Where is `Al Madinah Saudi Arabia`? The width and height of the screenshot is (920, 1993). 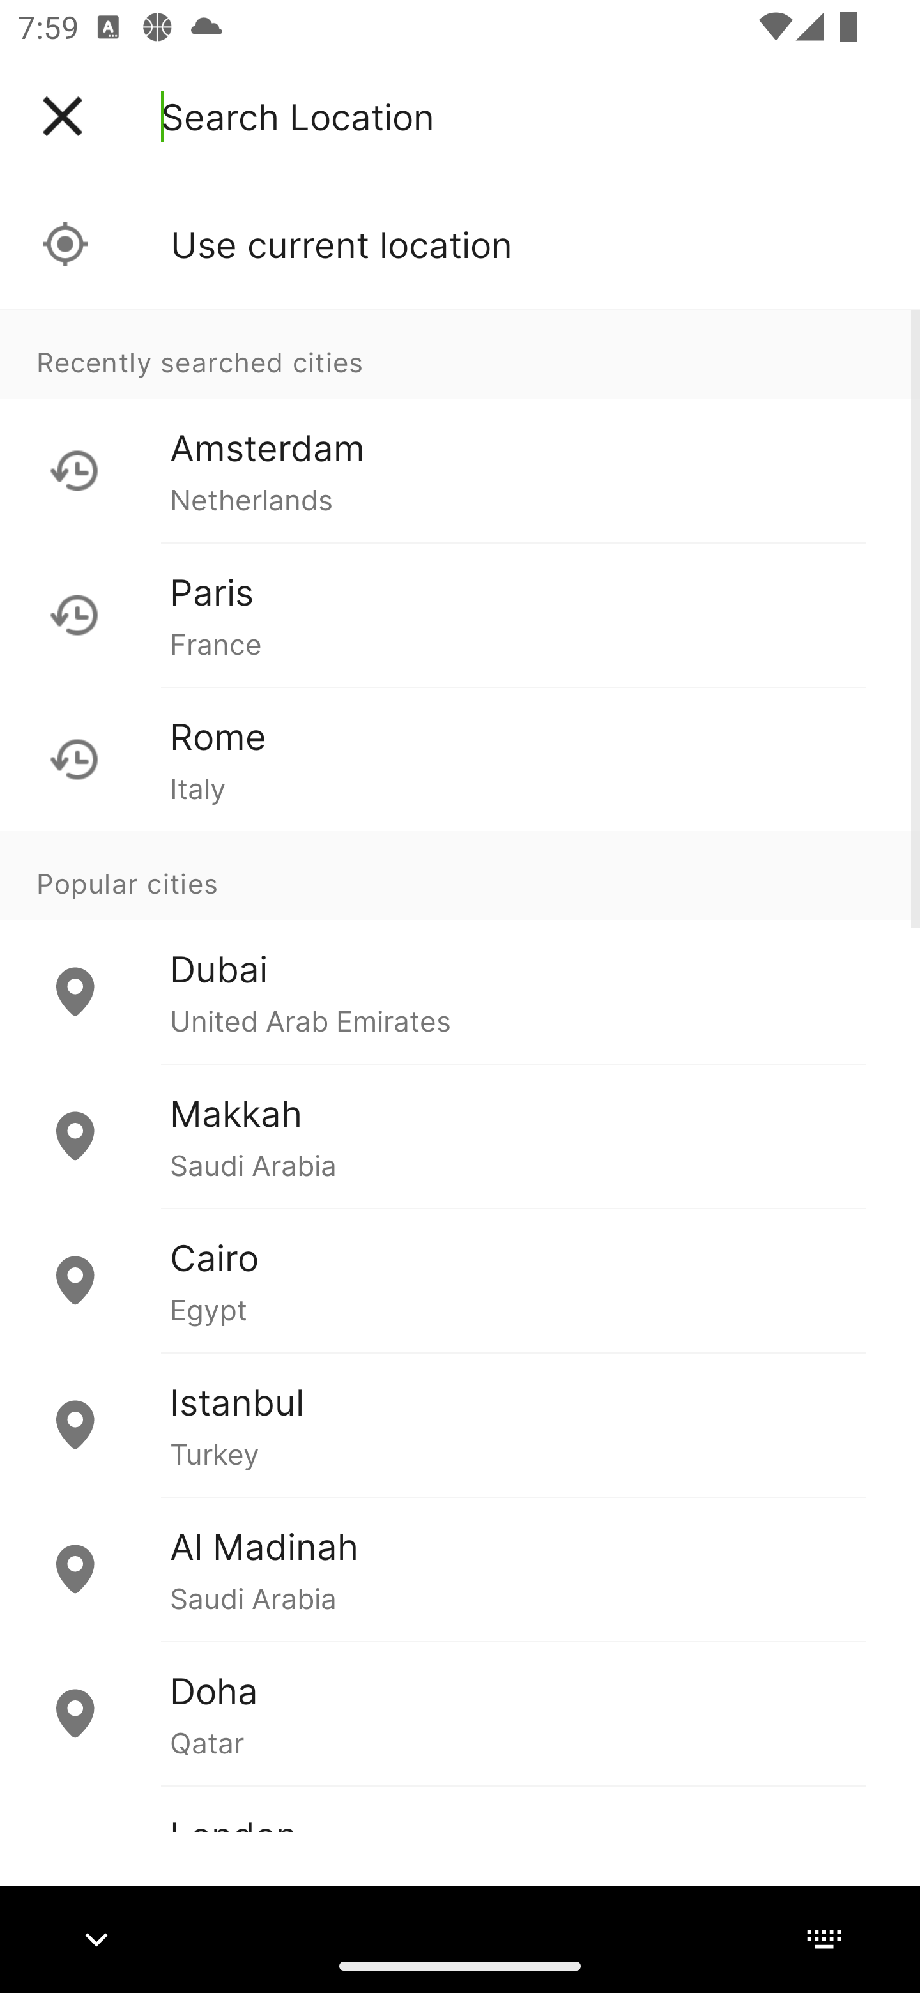
Al Madinah Saudi Arabia is located at coordinates (460, 1568).